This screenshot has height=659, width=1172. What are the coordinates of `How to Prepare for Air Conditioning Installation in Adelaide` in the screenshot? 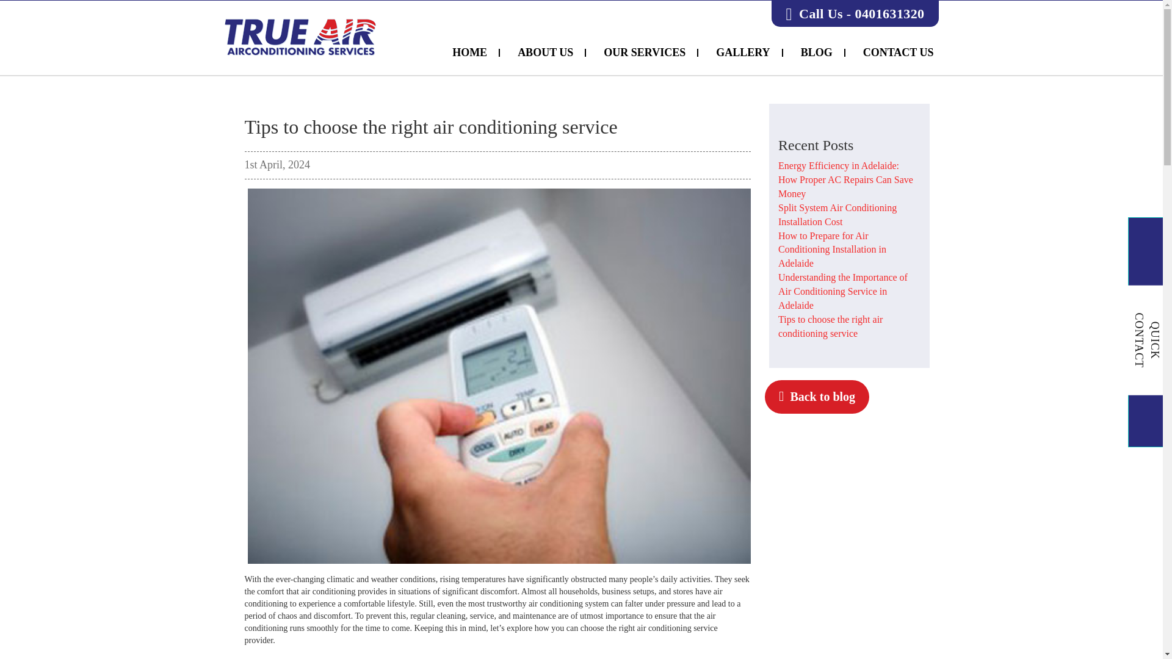 It's located at (831, 250).